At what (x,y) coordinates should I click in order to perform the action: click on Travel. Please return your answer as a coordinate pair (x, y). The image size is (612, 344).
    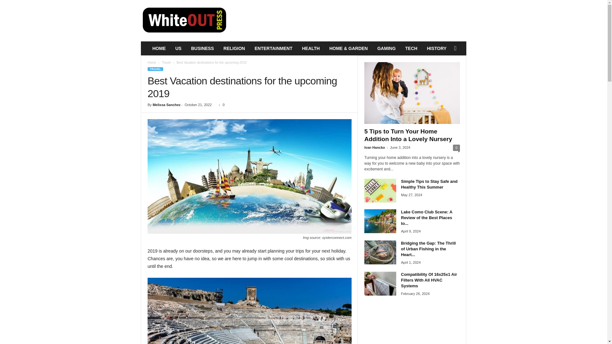
    Looking at the image, I should click on (166, 62).